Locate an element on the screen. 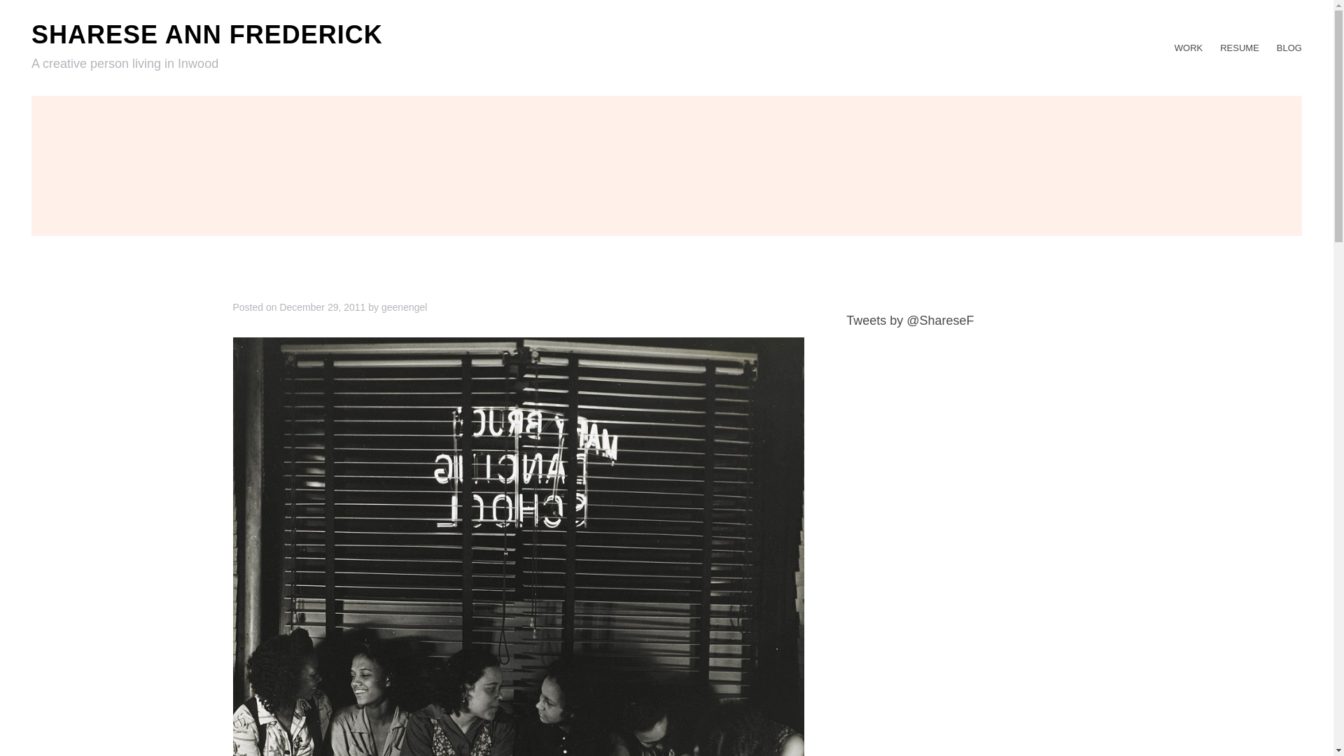  geenengel is located at coordinates (405, 307).